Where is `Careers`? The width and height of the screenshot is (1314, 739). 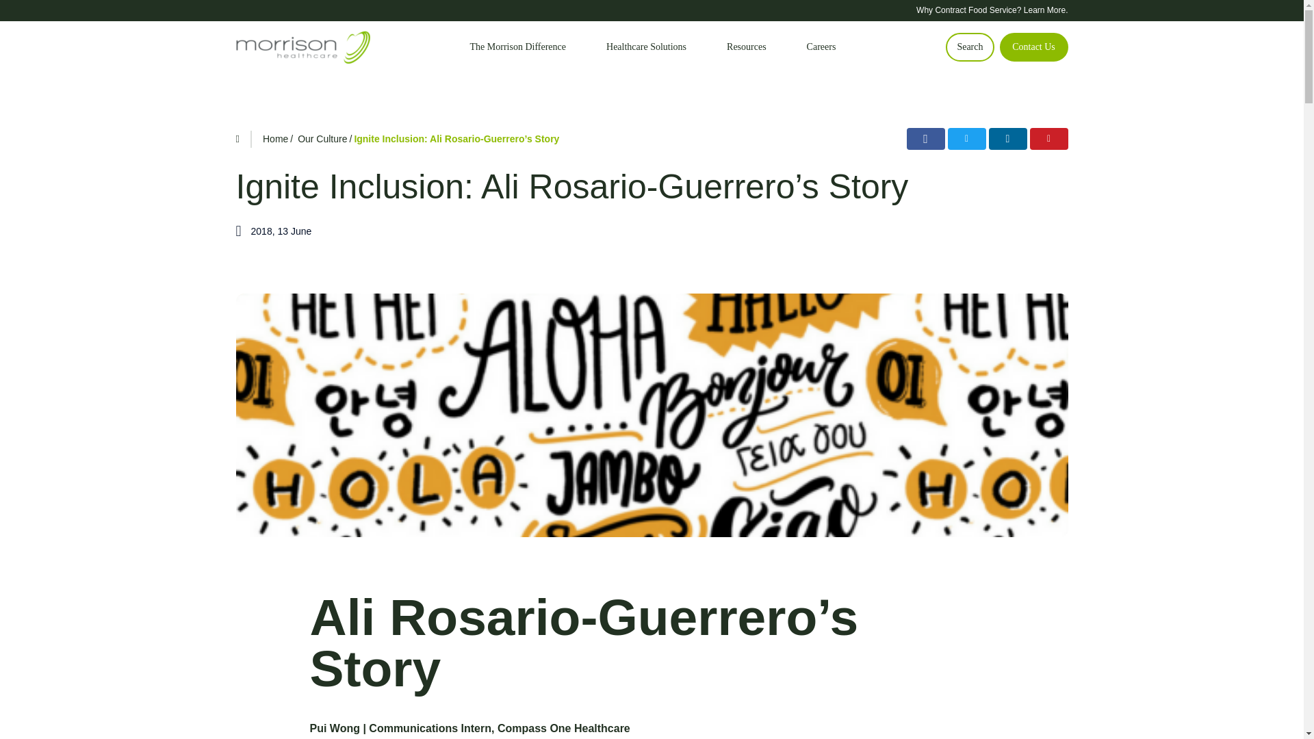 Careers is located at coordinates (821, 47).